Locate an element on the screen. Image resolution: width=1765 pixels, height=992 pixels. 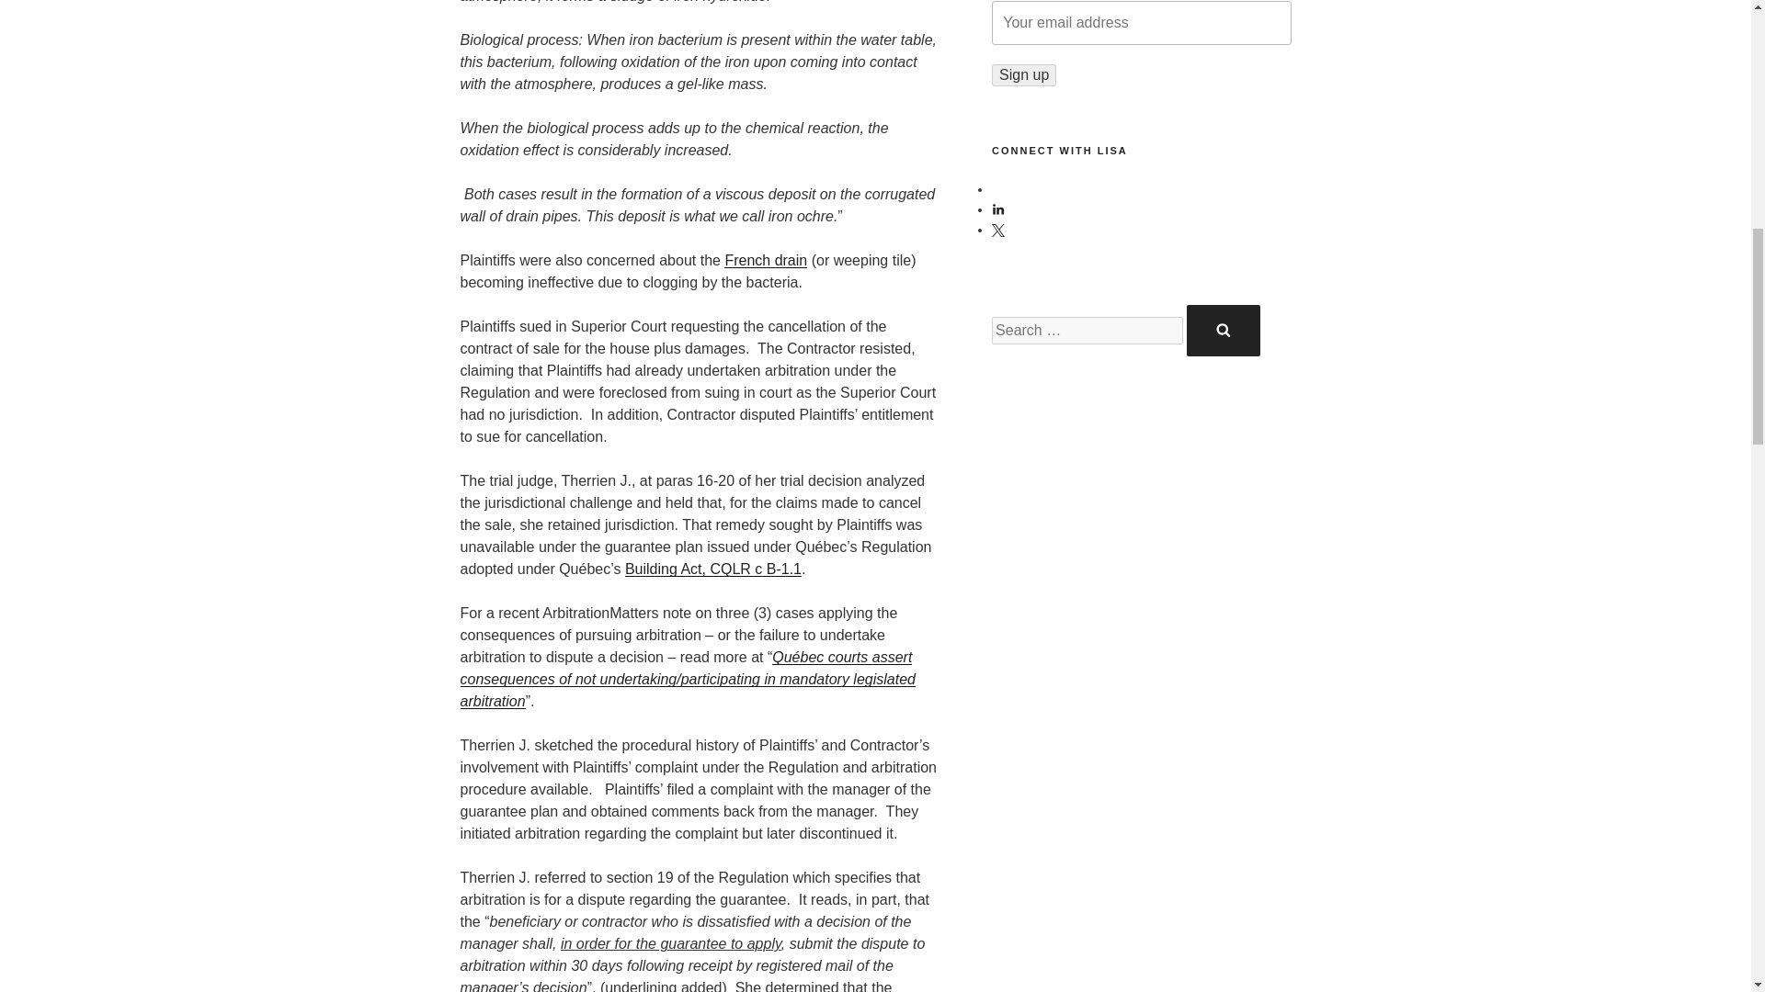
Sign up is located at coordinates (1024, 75).